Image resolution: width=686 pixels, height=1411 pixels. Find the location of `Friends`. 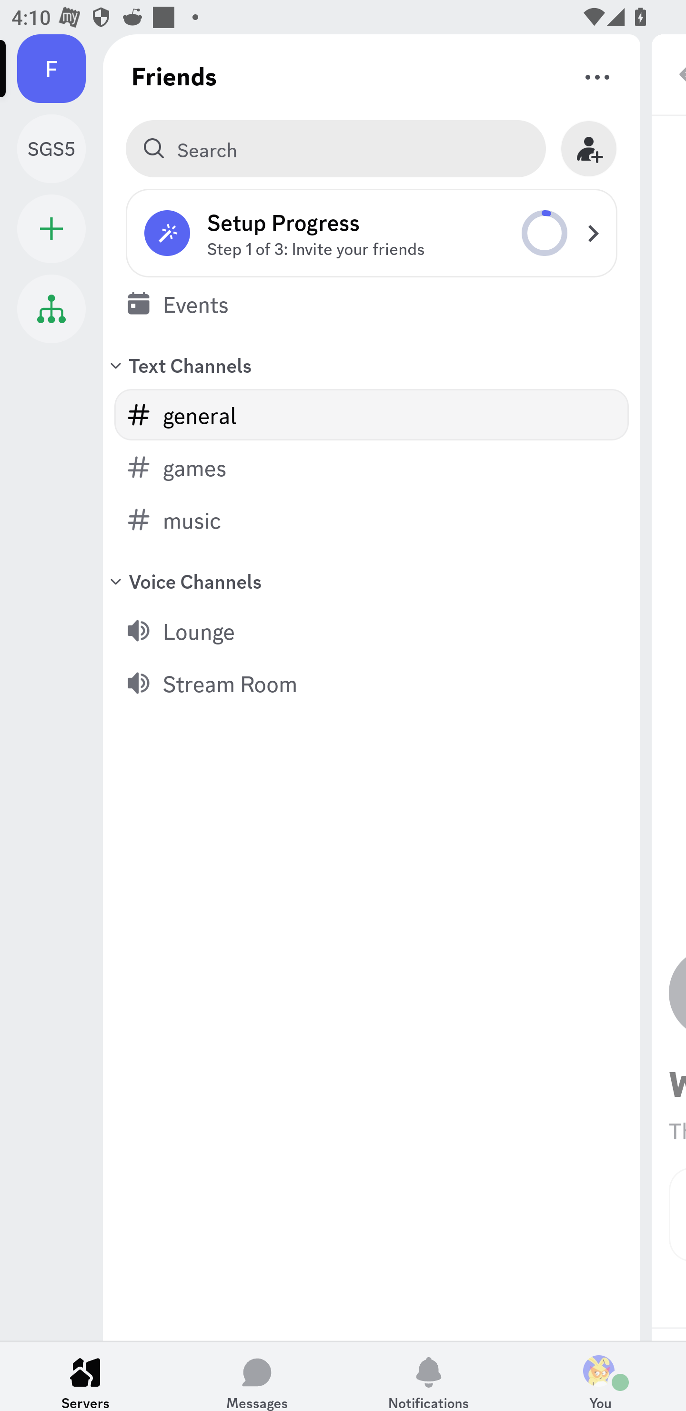

Friends is located at coordinates (174, 75).